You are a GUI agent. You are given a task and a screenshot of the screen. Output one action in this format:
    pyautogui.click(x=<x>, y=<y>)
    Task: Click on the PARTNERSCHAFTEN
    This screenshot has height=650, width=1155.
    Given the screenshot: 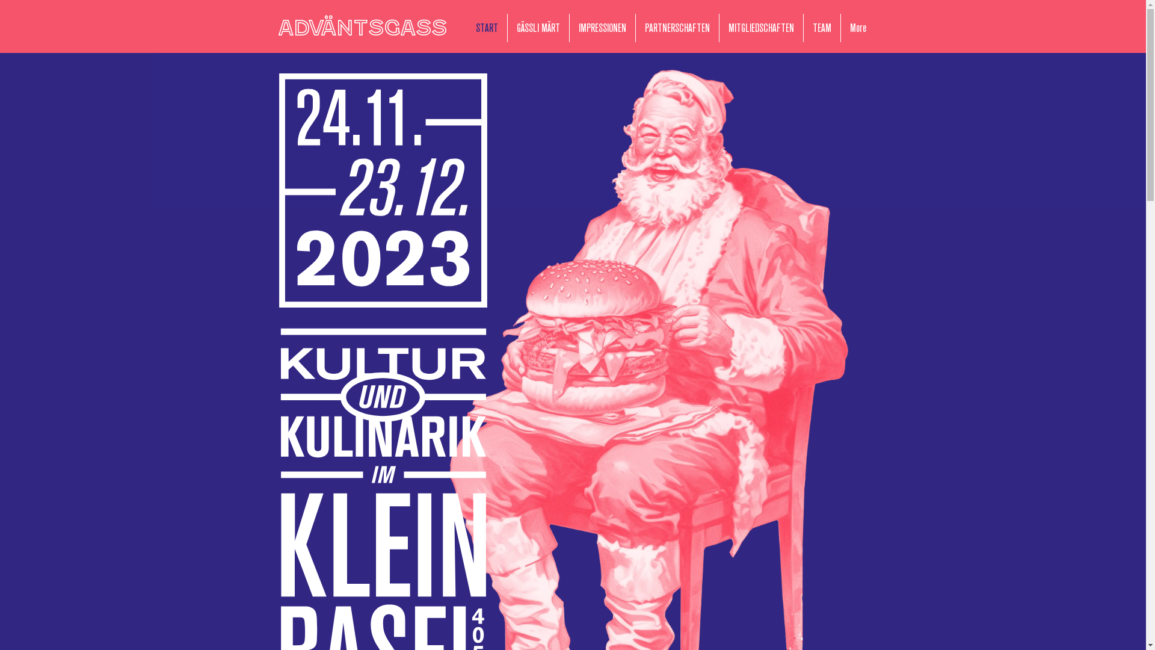 What is the action you would take?
    pyautogui.click(x=677, y=28)
    